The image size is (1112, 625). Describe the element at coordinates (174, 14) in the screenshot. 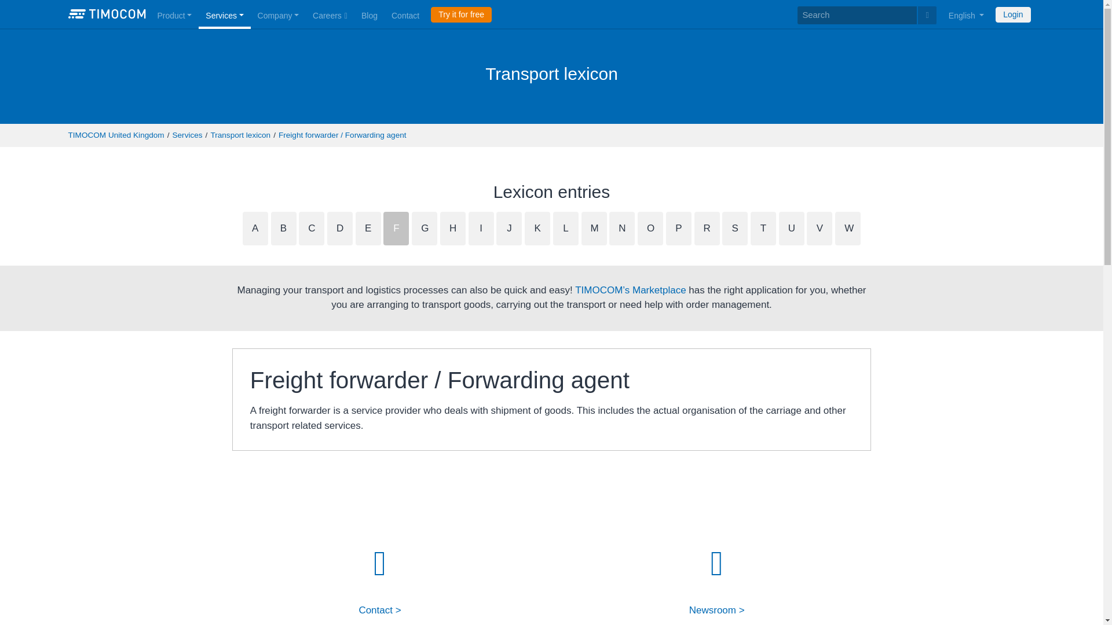

I see `Product` at that location.